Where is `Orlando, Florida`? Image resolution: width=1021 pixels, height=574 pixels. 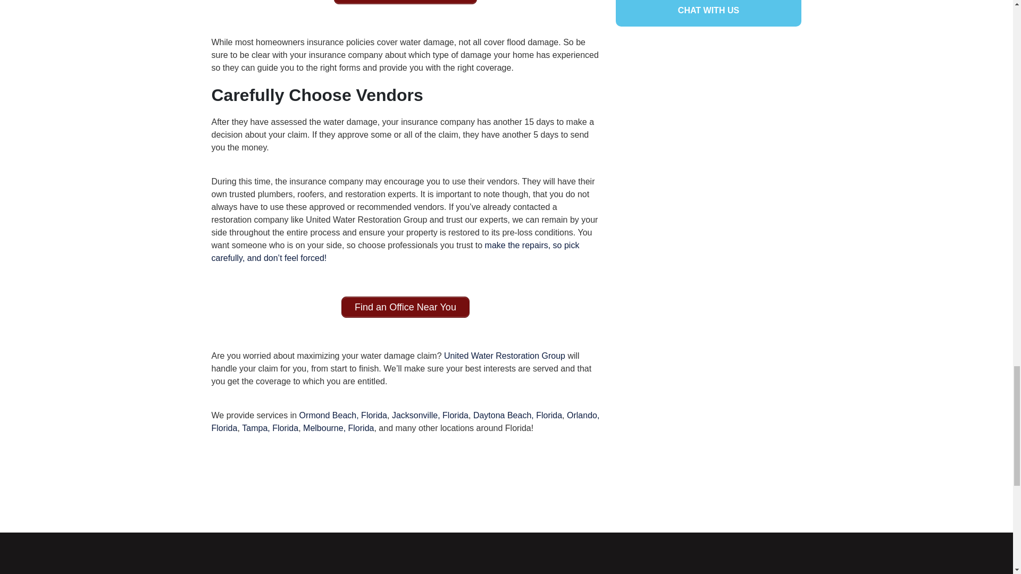 Orlando, Florida is located at coordinates (405, 422).